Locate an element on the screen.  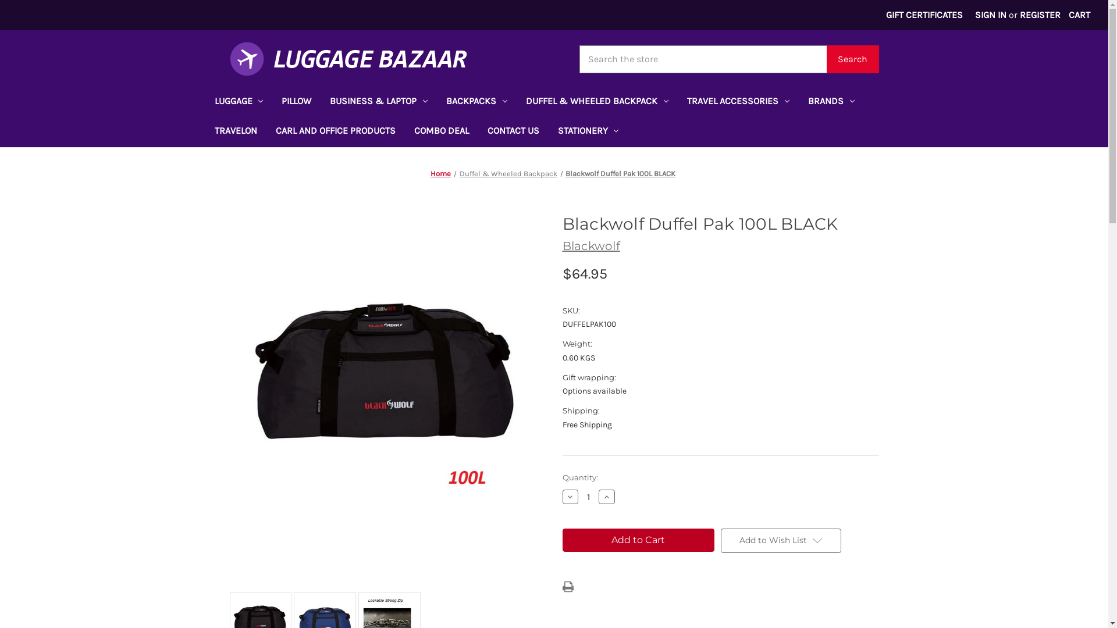
CART is located at coordinates (1079, 15).